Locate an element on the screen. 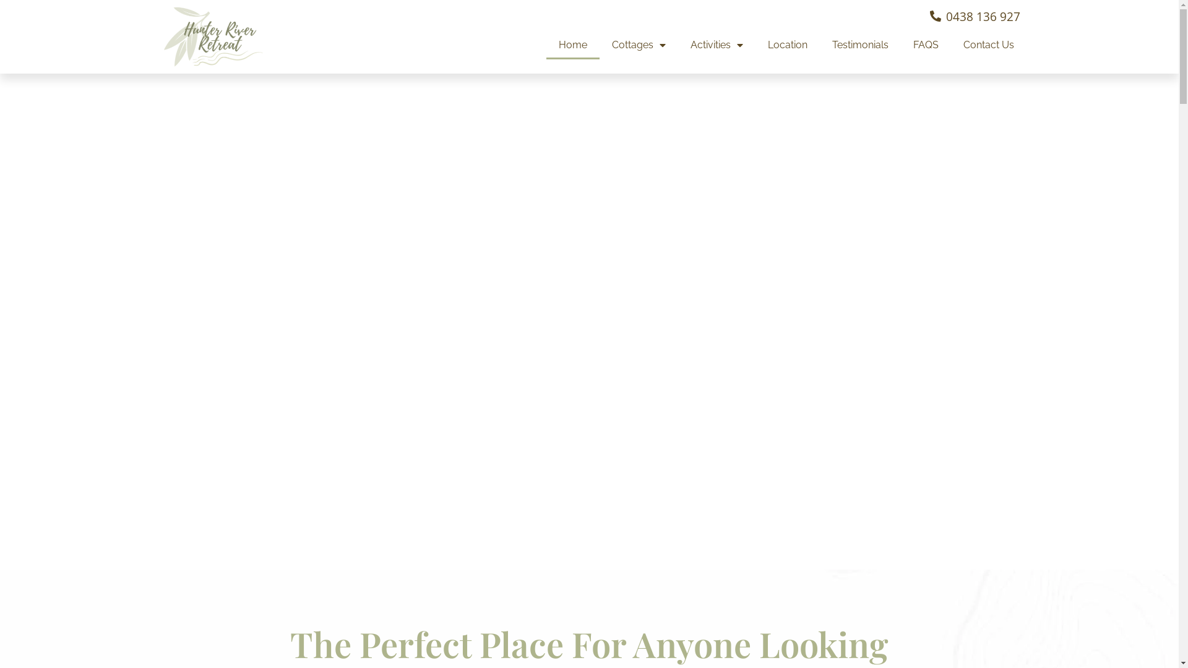 This screenshot has width=1188, height=668. Contact Us is located at coordinates (982, 45).